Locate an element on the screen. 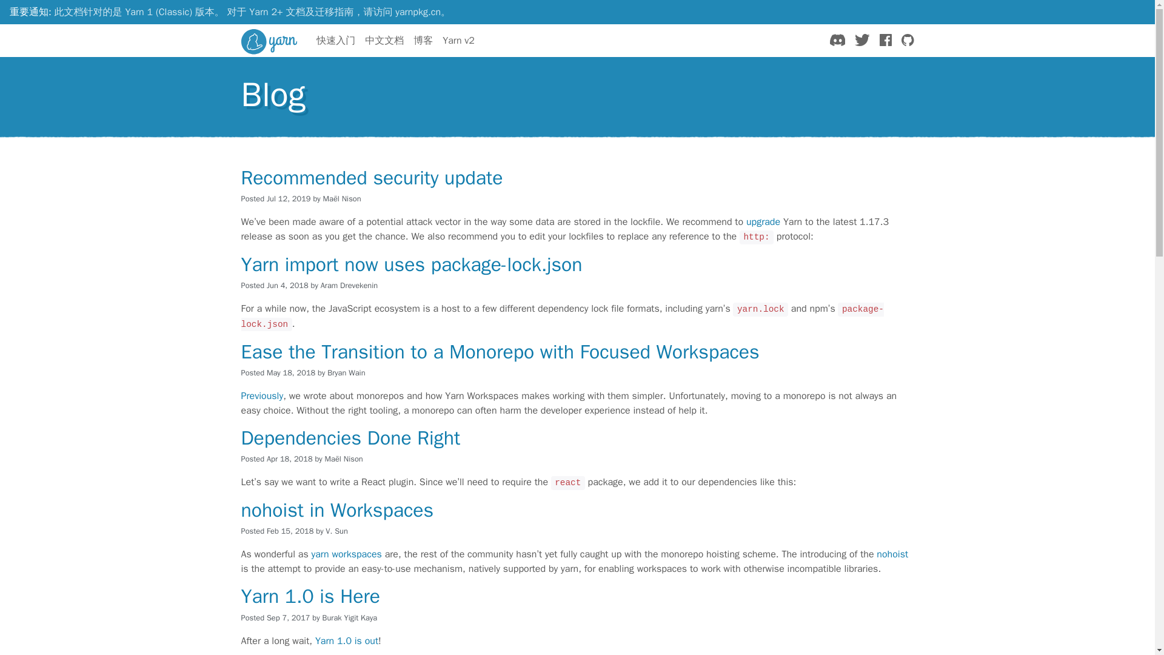  yarn workspaces is located at coordinates (347, 554).